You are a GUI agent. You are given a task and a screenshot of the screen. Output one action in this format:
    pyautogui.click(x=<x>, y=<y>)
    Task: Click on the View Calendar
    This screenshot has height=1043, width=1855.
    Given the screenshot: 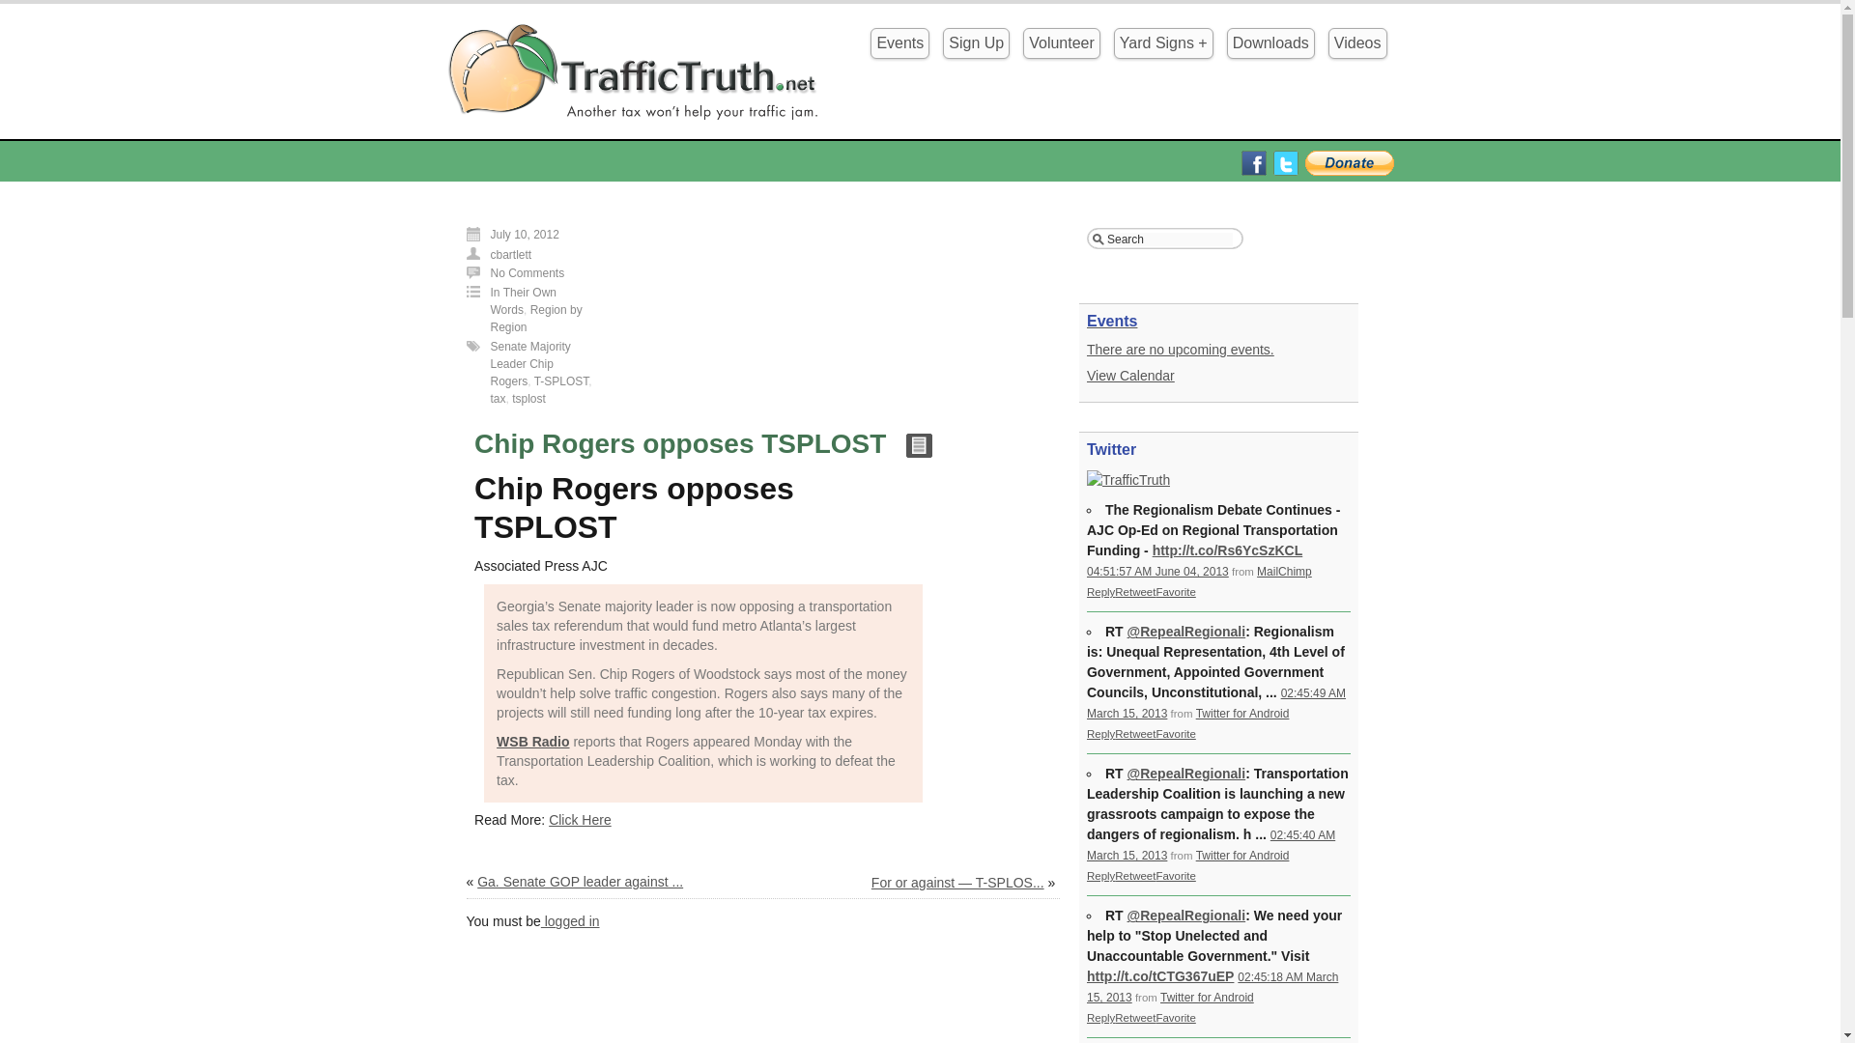 What is the action you would take?
    pyautogui.click(x=1130, y=376)
    